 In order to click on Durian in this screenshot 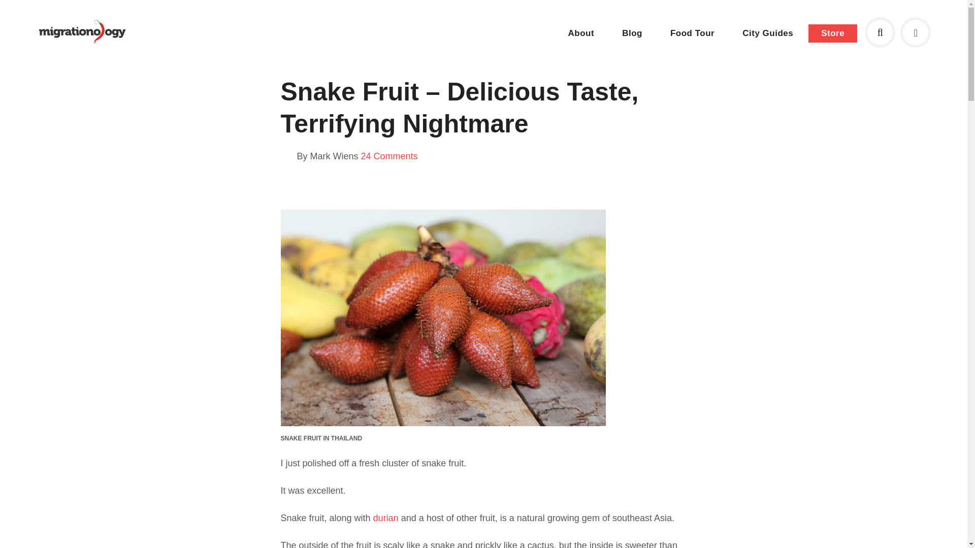, I will do `click(386, 518)`.